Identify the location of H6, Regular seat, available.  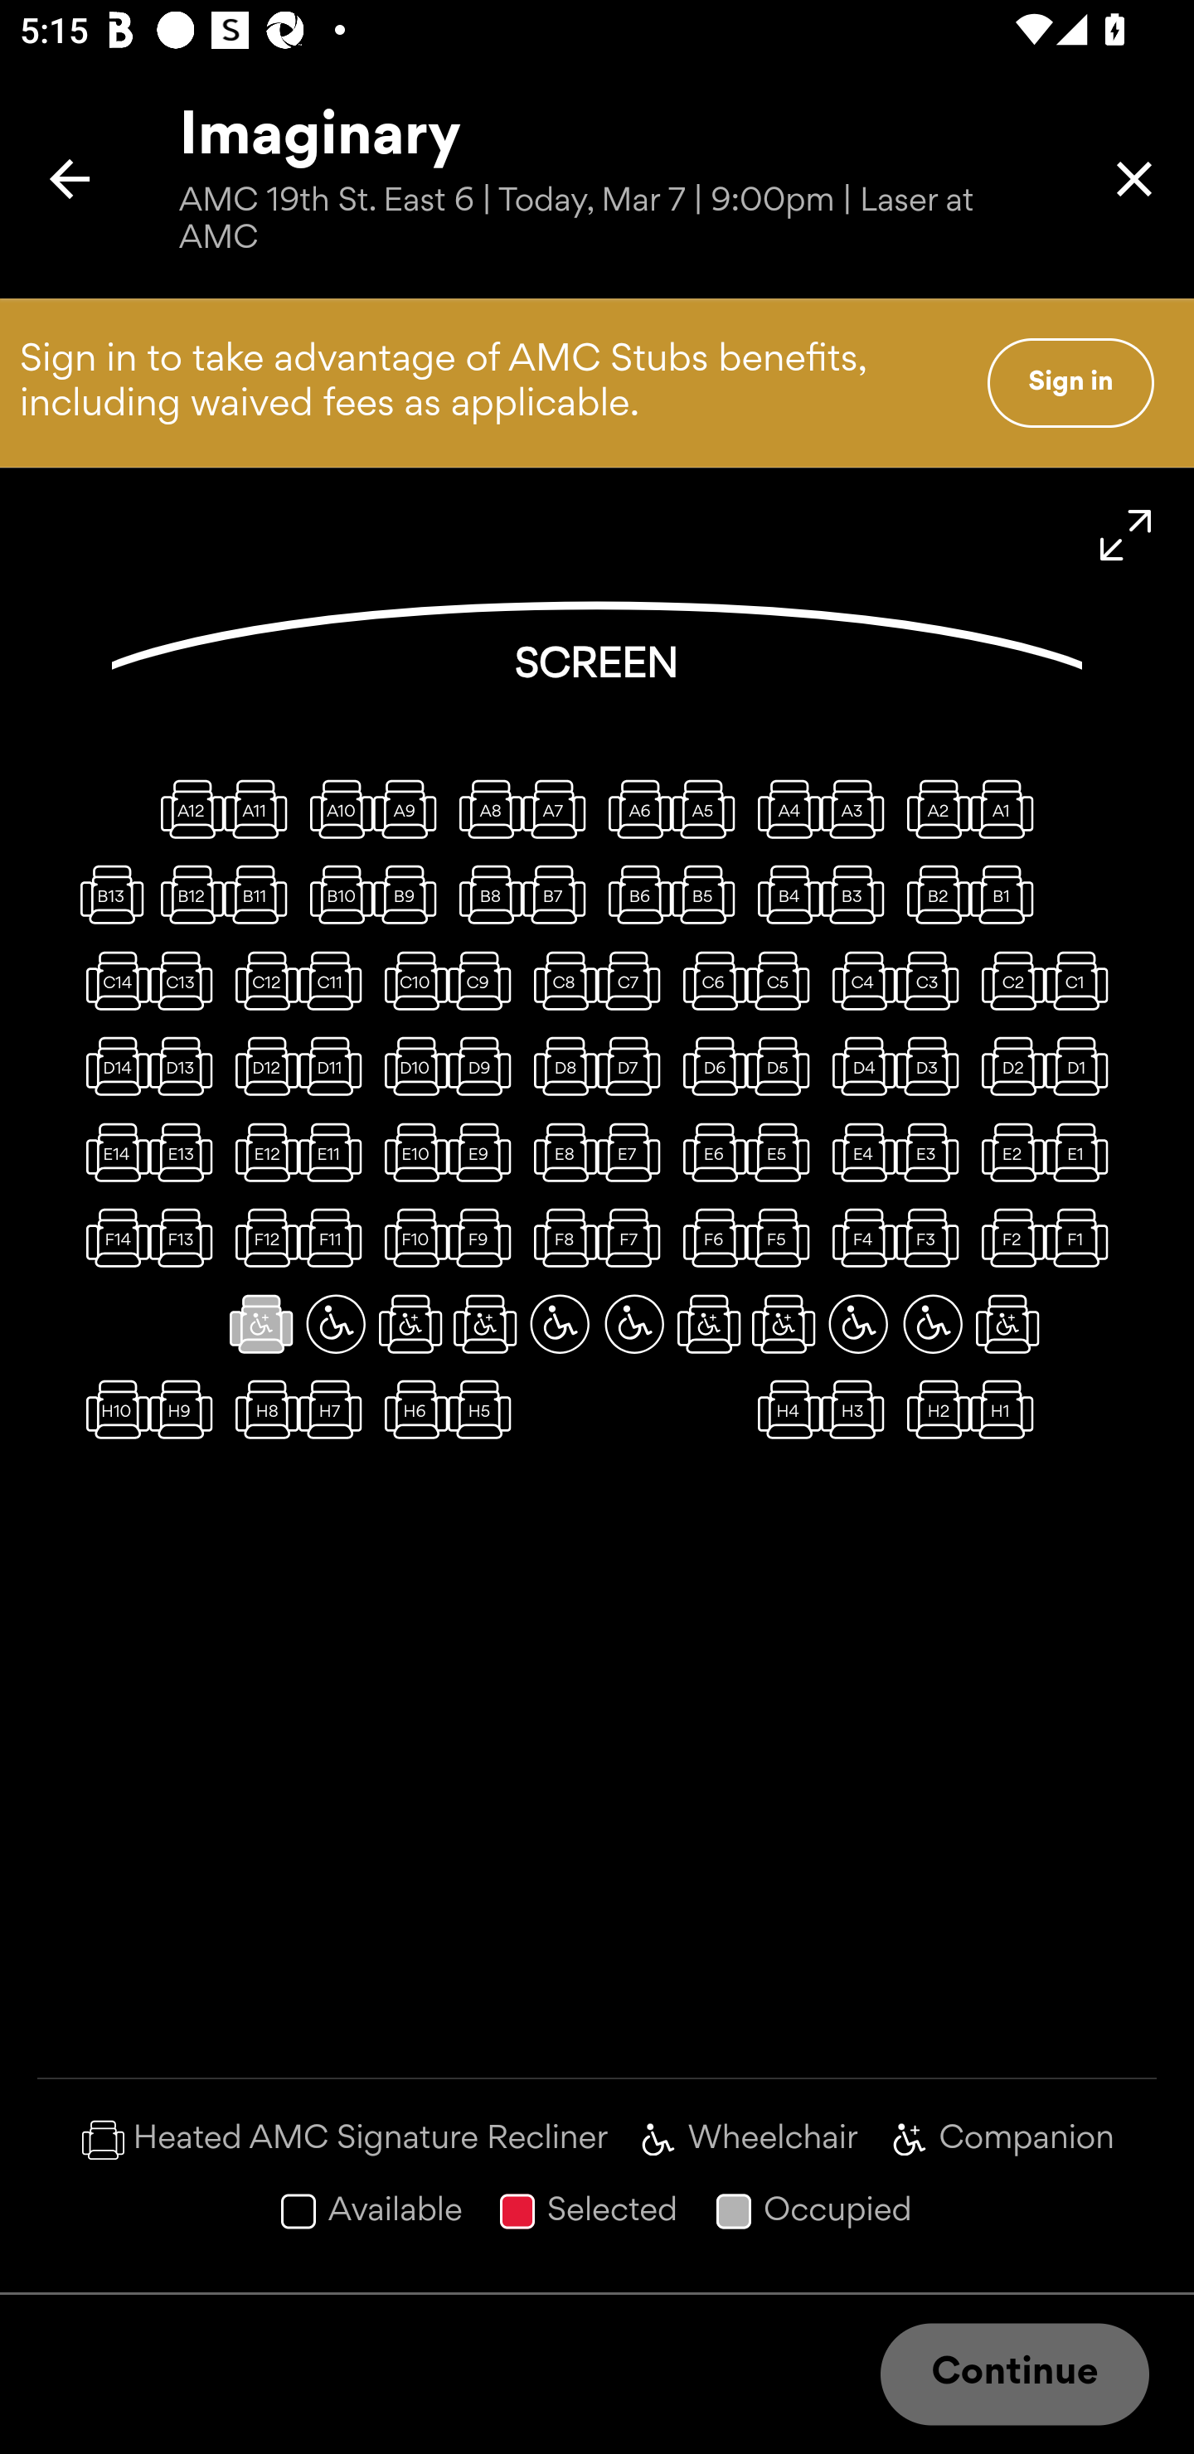
(410, 1409).